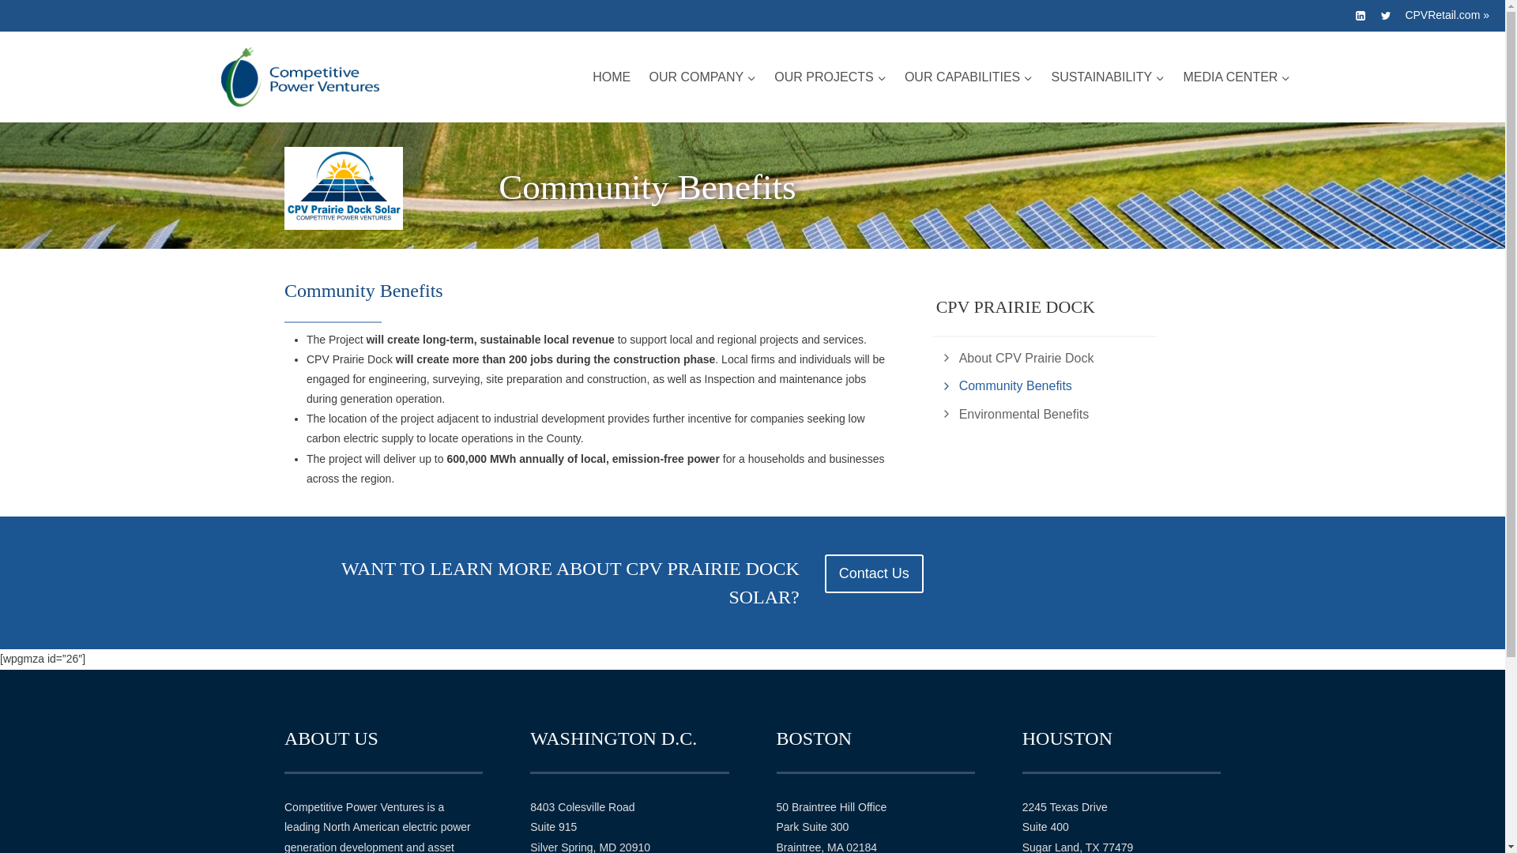  Describe the element at coordinates (969, 77) in the screenshot. I see `OUR CAPABILITIES` at that location.